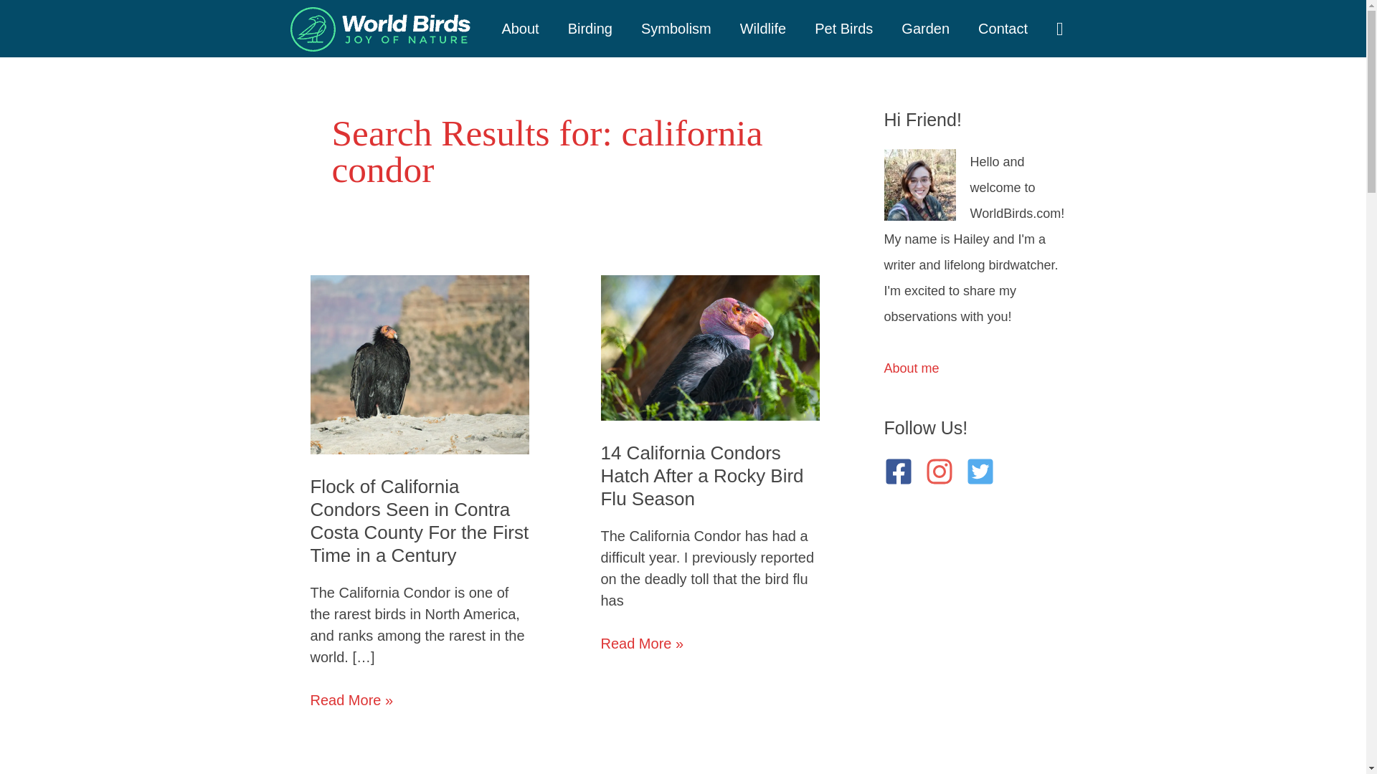 Image resolution: width=1377 pixels, height=774 pixels. Describe the element at coordinates (762, 29) in the screenshot. I see `Wildlife` at that location.